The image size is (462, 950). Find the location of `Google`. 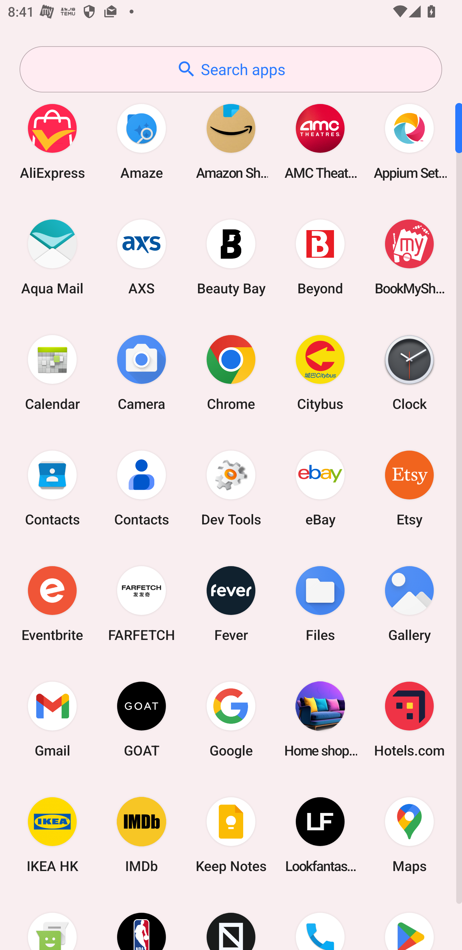

Google is located at coordinates (231, 719).